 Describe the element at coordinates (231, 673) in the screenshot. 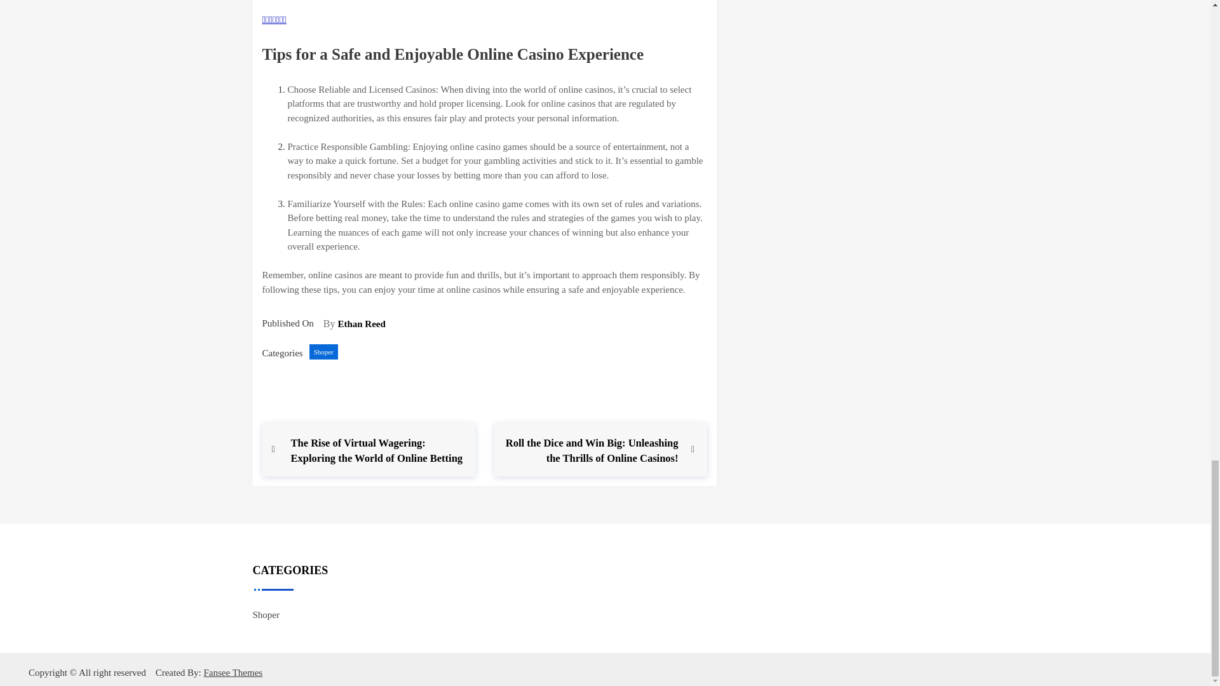

I see `Fansee Themes` at that location.